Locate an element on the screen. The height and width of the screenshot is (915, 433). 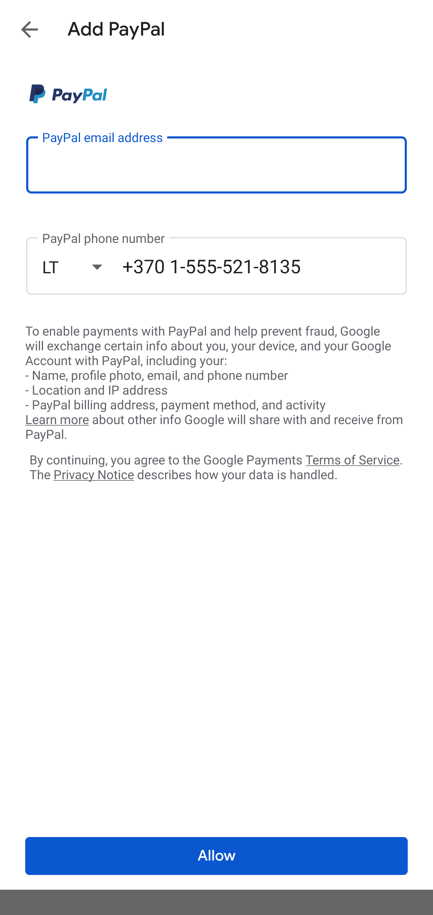
Navigate up is located at coordinates (29, 29).